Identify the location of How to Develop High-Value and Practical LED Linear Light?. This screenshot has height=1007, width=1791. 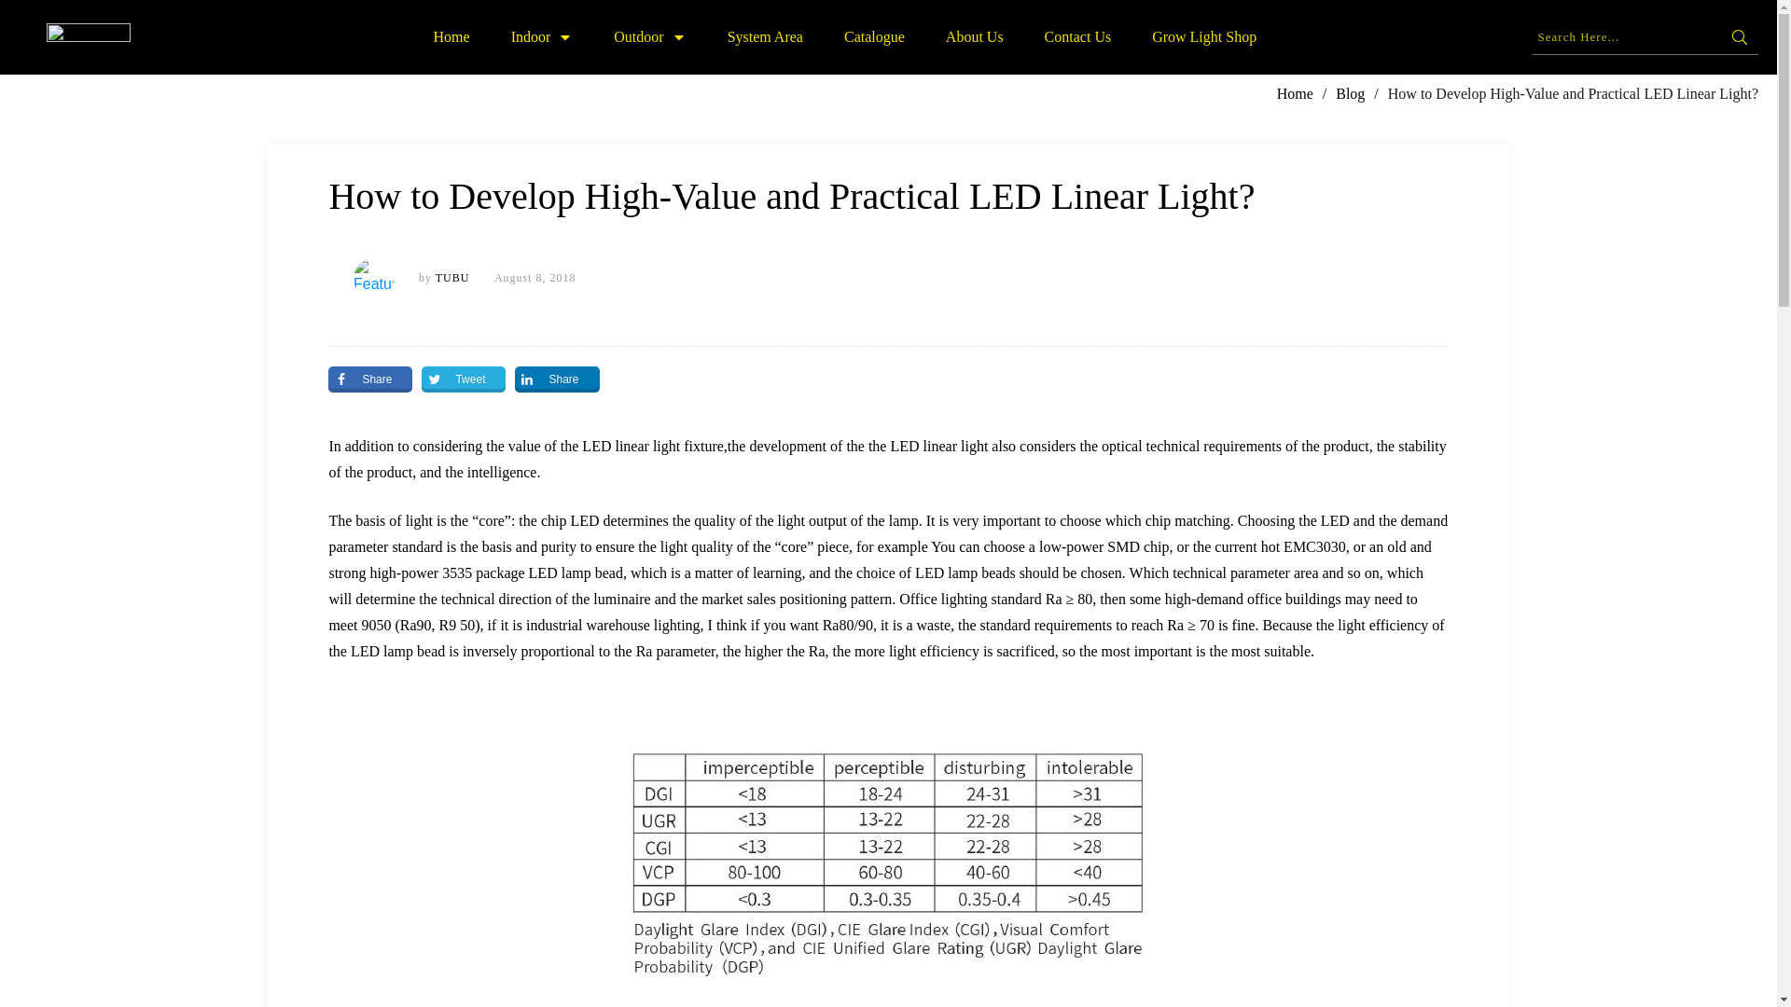
(791, 196).